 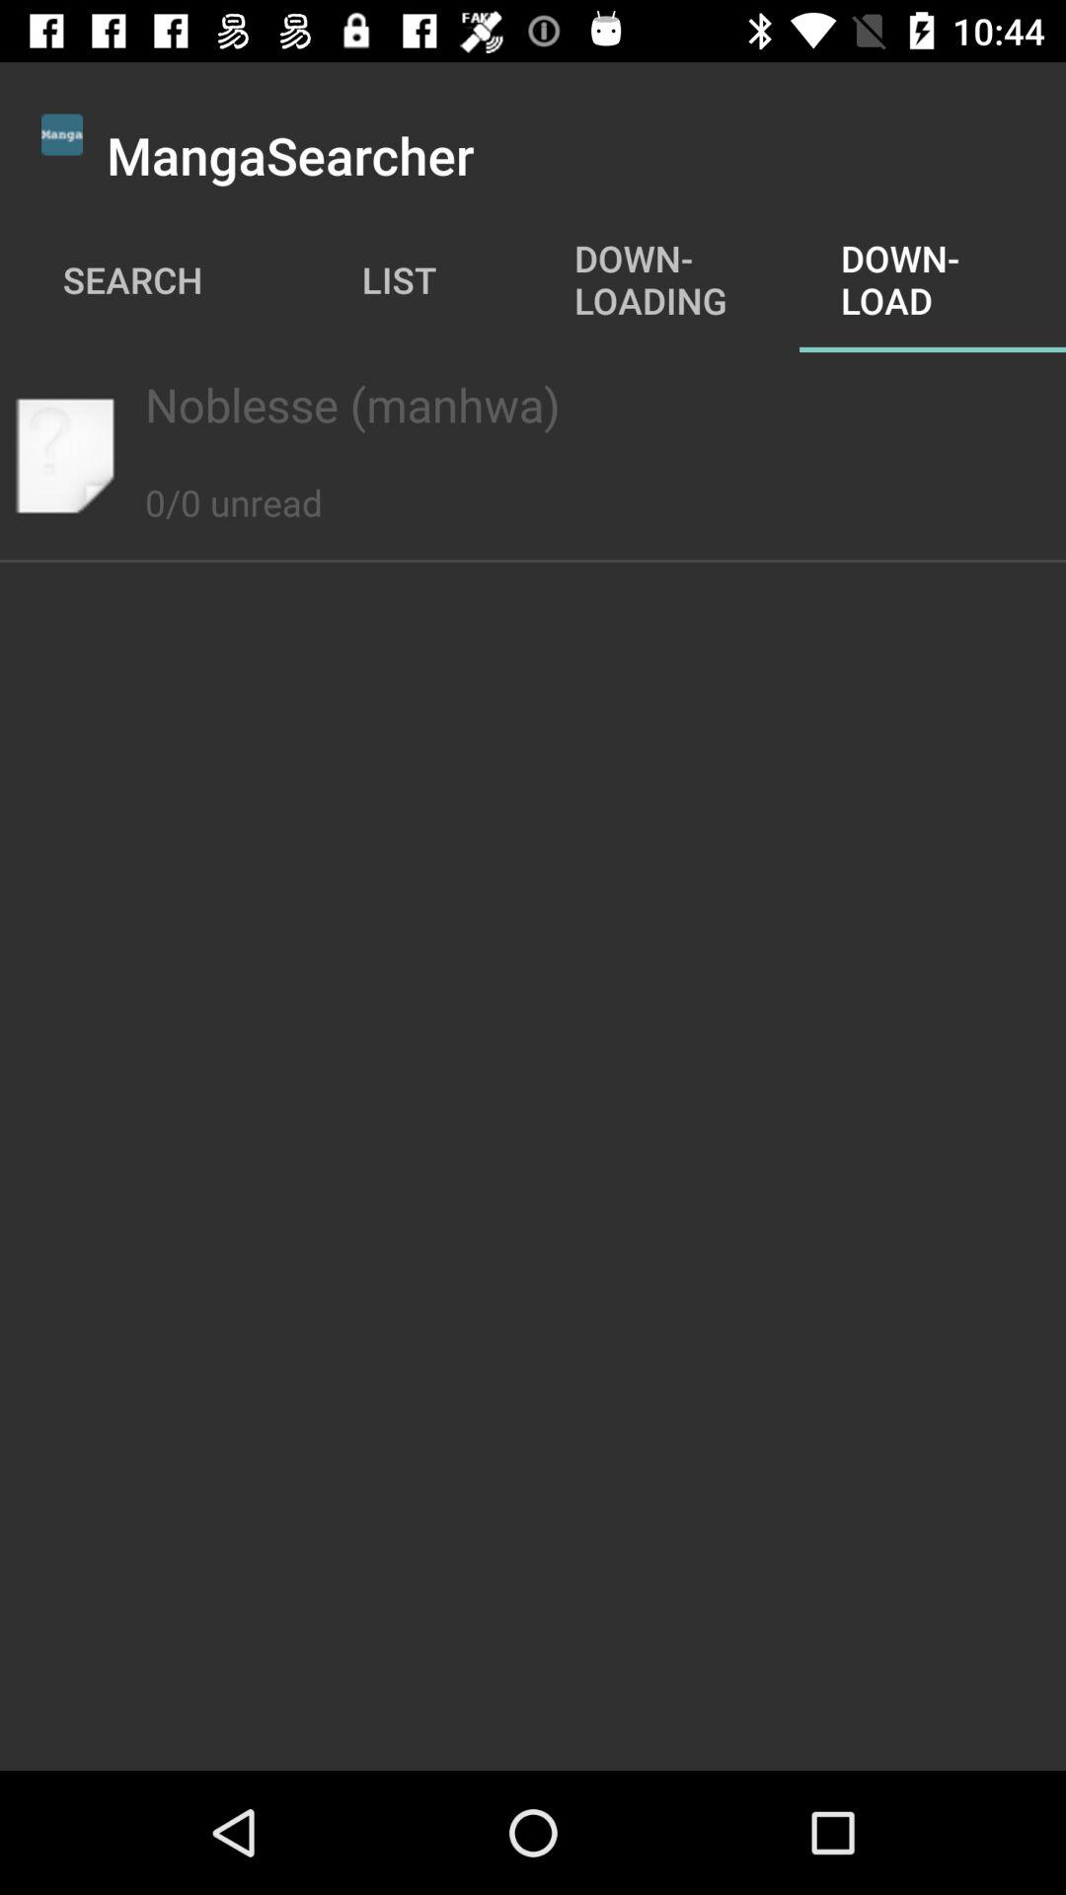 What do you see at coordinates (233, 481) in the screenshot?
I see `scroll to 0/0 unread app` at bounding box center [233, 481].